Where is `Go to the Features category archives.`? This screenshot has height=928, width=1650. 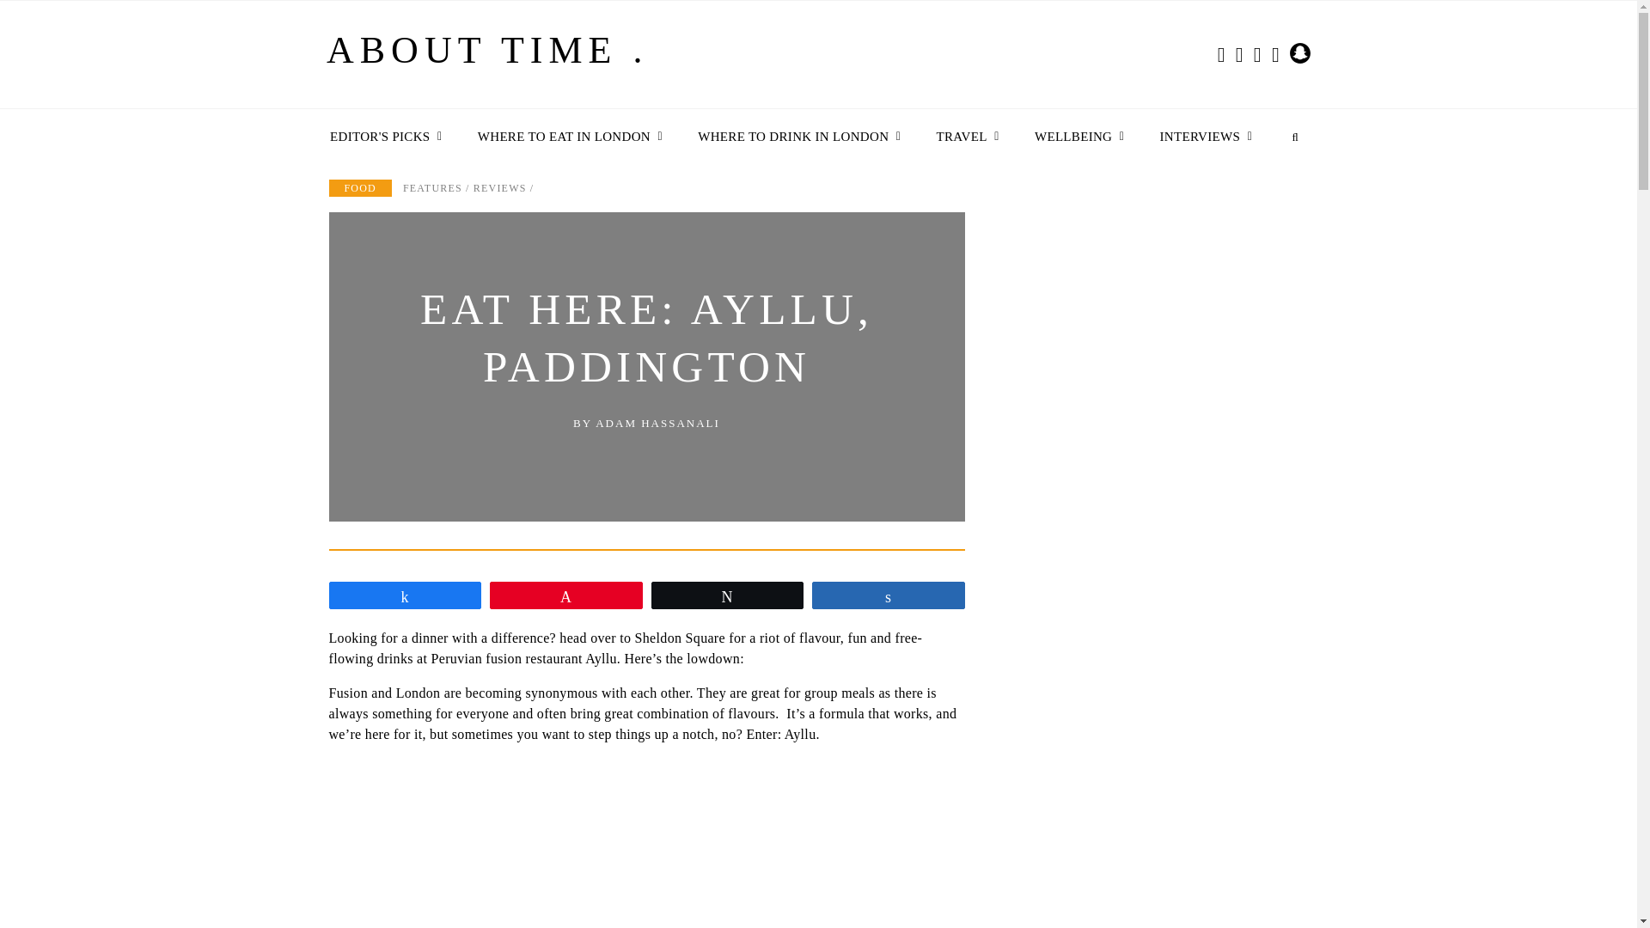
Go to the Features category archives. is located at coordinates (431, 187).